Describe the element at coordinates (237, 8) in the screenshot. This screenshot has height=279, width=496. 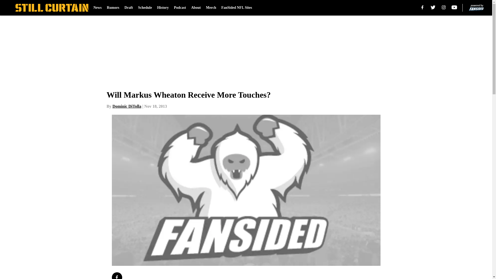
I see `FanSided NFL Sites` at that location.